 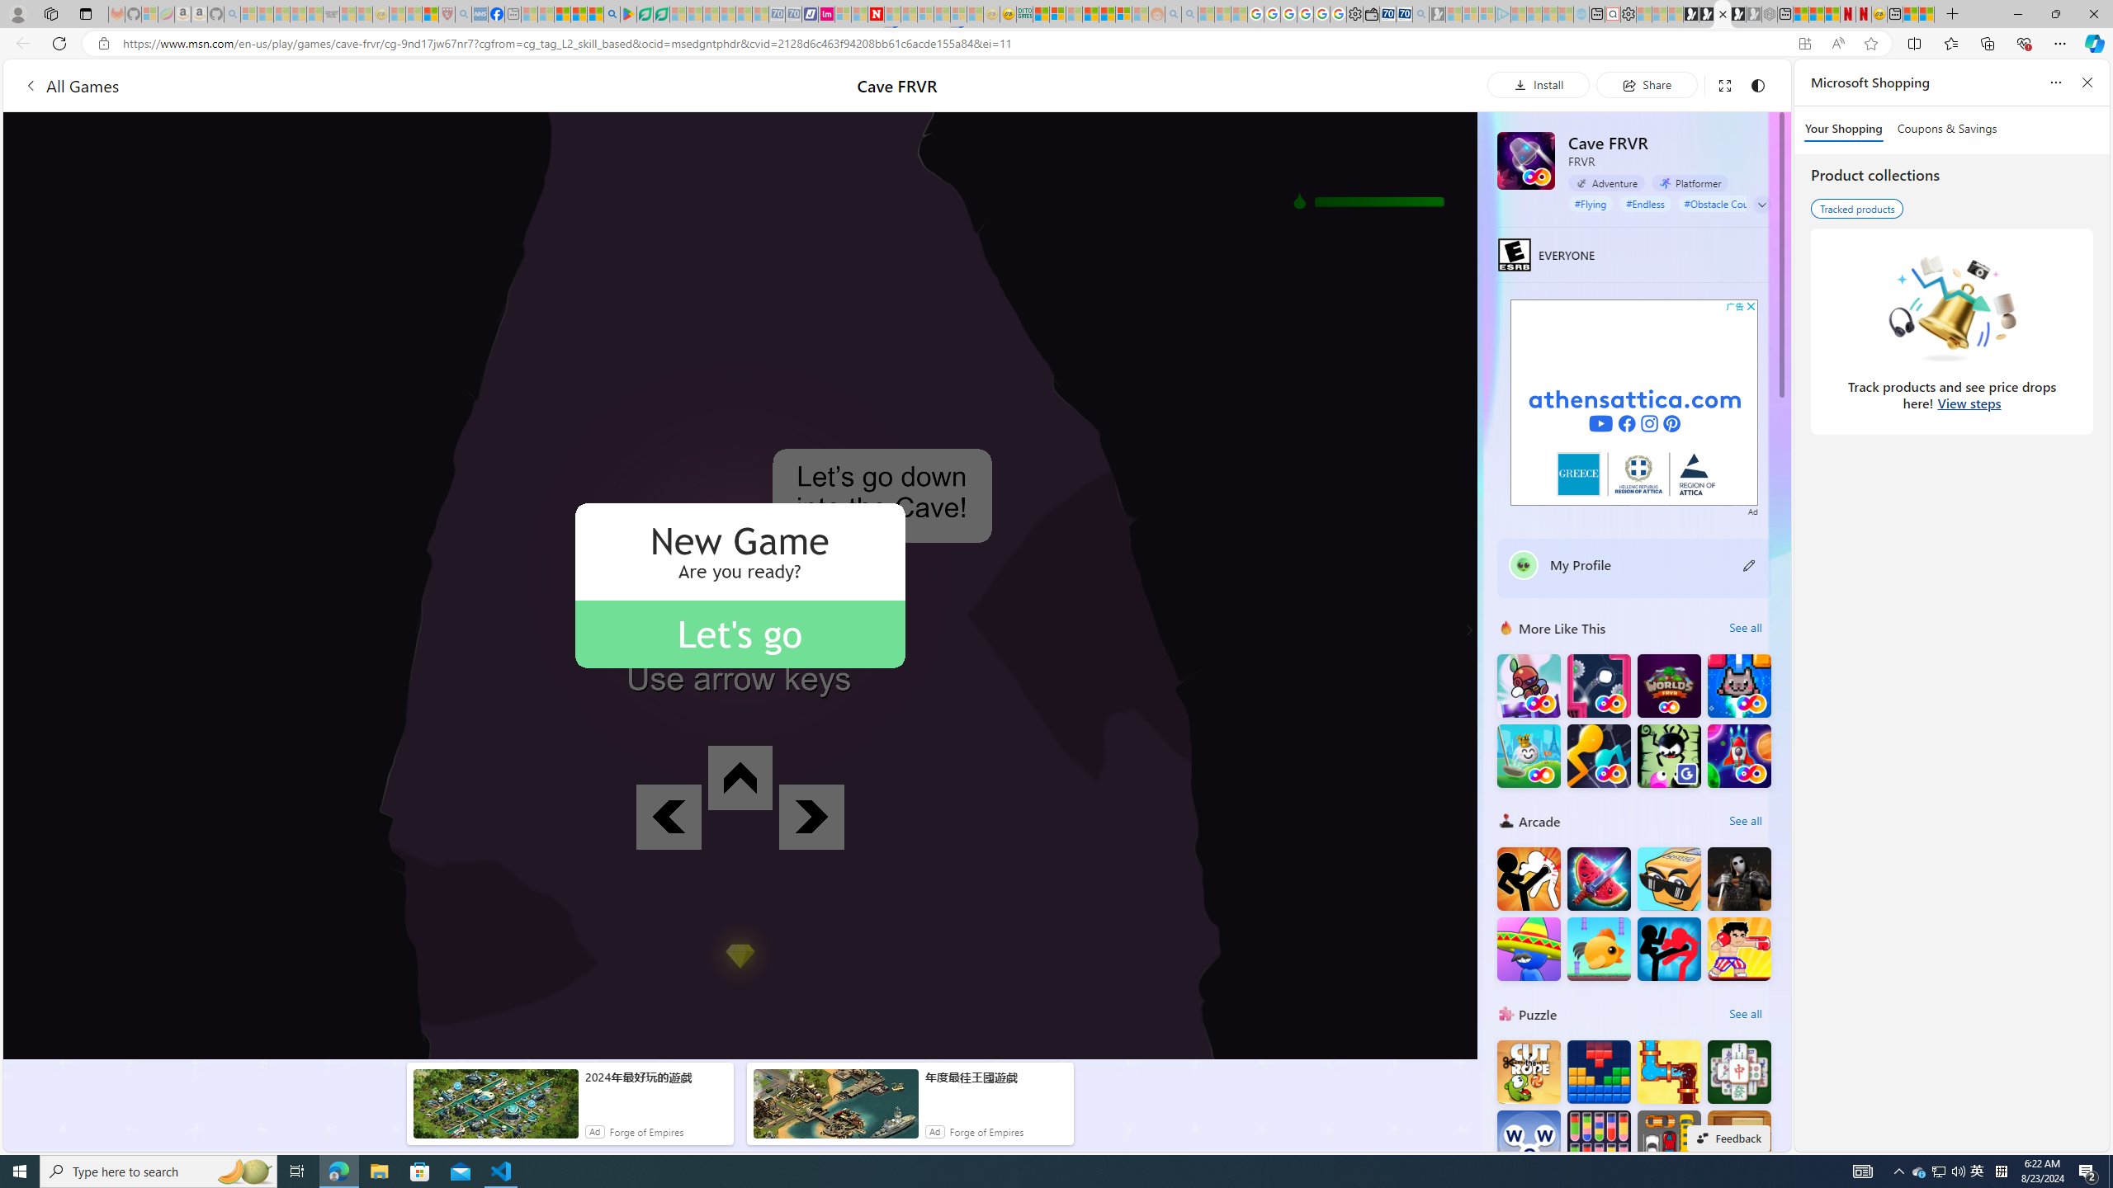 What do you see at coordinates (1090, 14) in the screenshot?
I see `Expert Portfolios` at bounding box center [1090, 14].